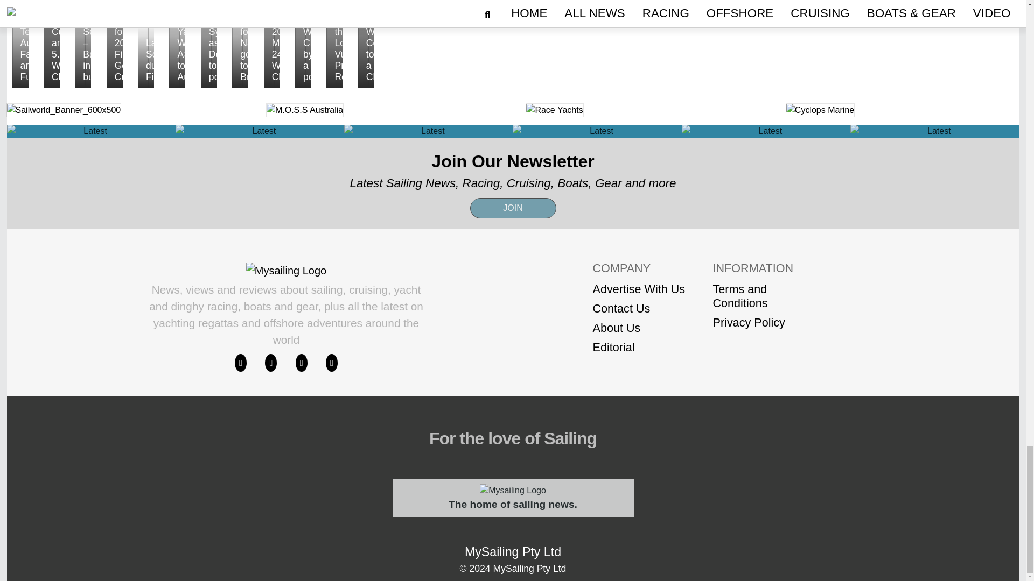 This screenshot has width=1034, height=581. What do you see at coordinates (639, 347) in the screenshot?
I see `Editorial` at bounding box center [639, 347].